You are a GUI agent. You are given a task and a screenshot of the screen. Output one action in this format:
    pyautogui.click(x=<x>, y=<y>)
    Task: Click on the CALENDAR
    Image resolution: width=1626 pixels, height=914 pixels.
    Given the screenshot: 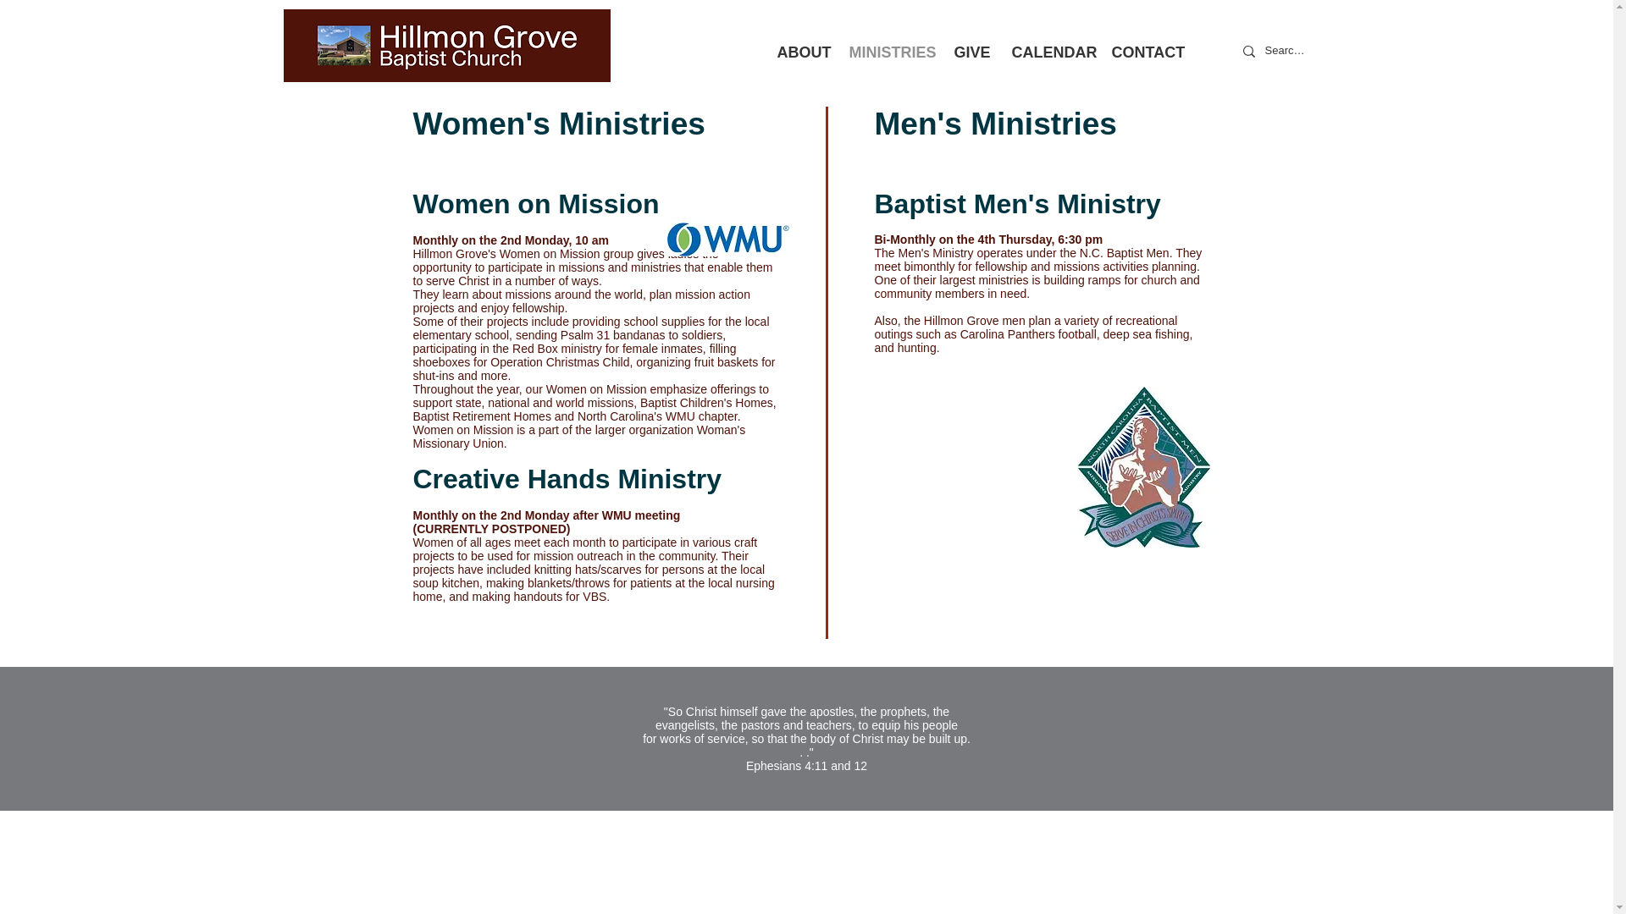 What is the action you would take?
    pyautogui.click(x=1048, y=51)
    